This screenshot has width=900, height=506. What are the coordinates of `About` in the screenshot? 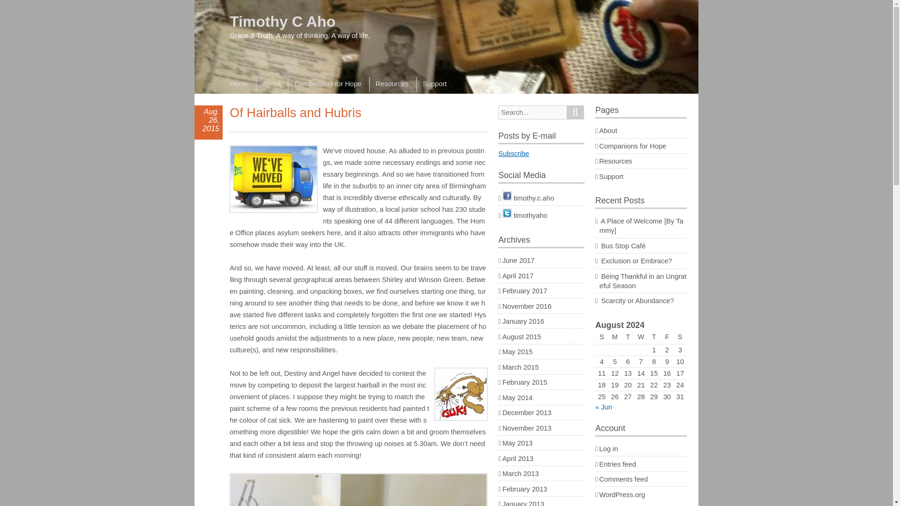 It's located at (271, 84).